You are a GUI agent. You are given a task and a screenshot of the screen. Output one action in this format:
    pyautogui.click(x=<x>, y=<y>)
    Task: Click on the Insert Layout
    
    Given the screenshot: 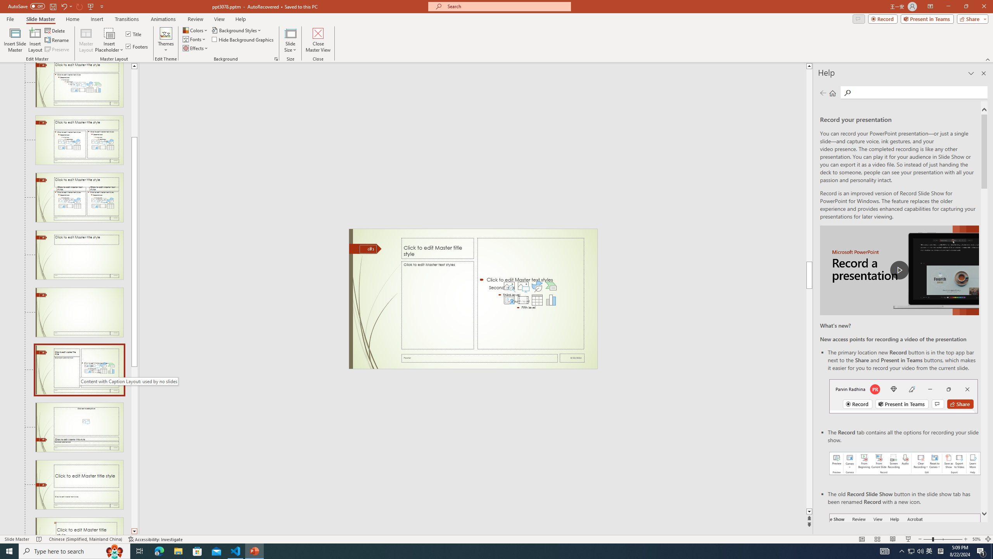 What is the action you would take?
    pyautogui.click(x=35, y=40)
    